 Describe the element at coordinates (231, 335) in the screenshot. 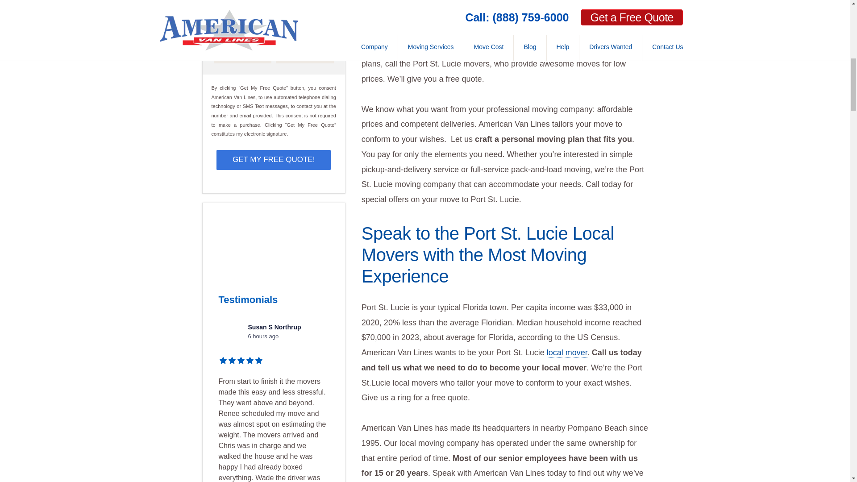

I see `Susan S Northrup` at that location.